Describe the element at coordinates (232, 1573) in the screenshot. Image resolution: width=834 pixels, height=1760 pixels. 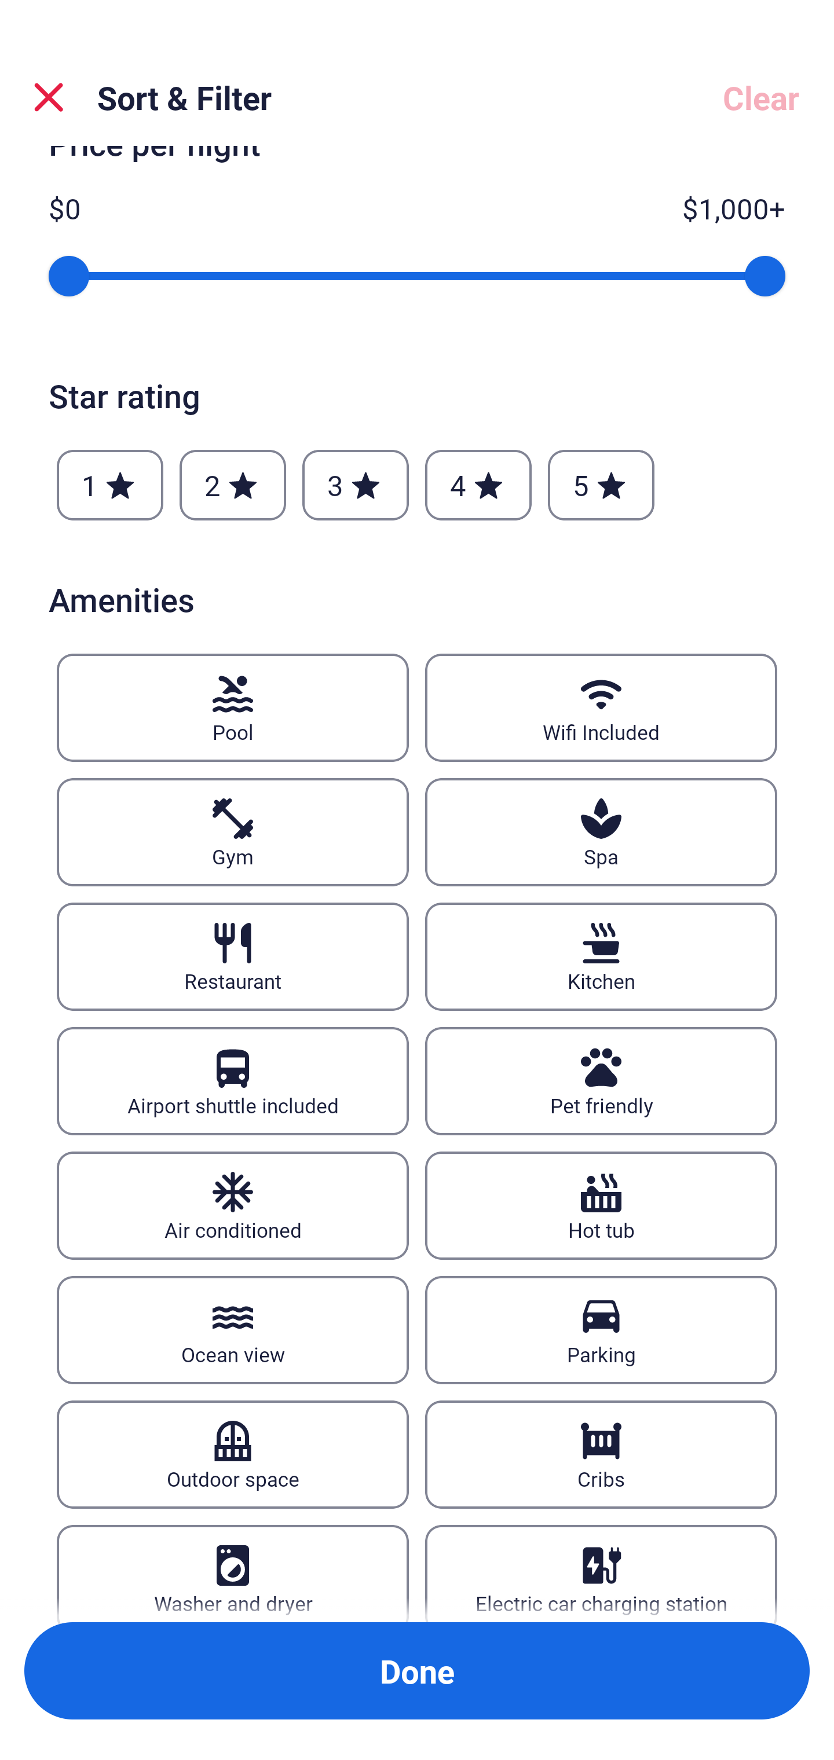
I see `Washer and dryer` at that location.